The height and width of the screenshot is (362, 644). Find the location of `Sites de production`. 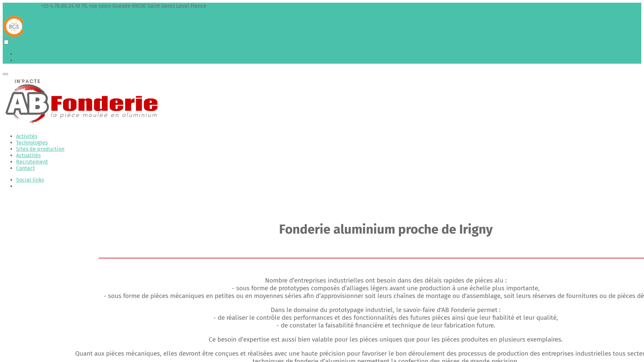

Sites de production is located at coordinates (40, 149).